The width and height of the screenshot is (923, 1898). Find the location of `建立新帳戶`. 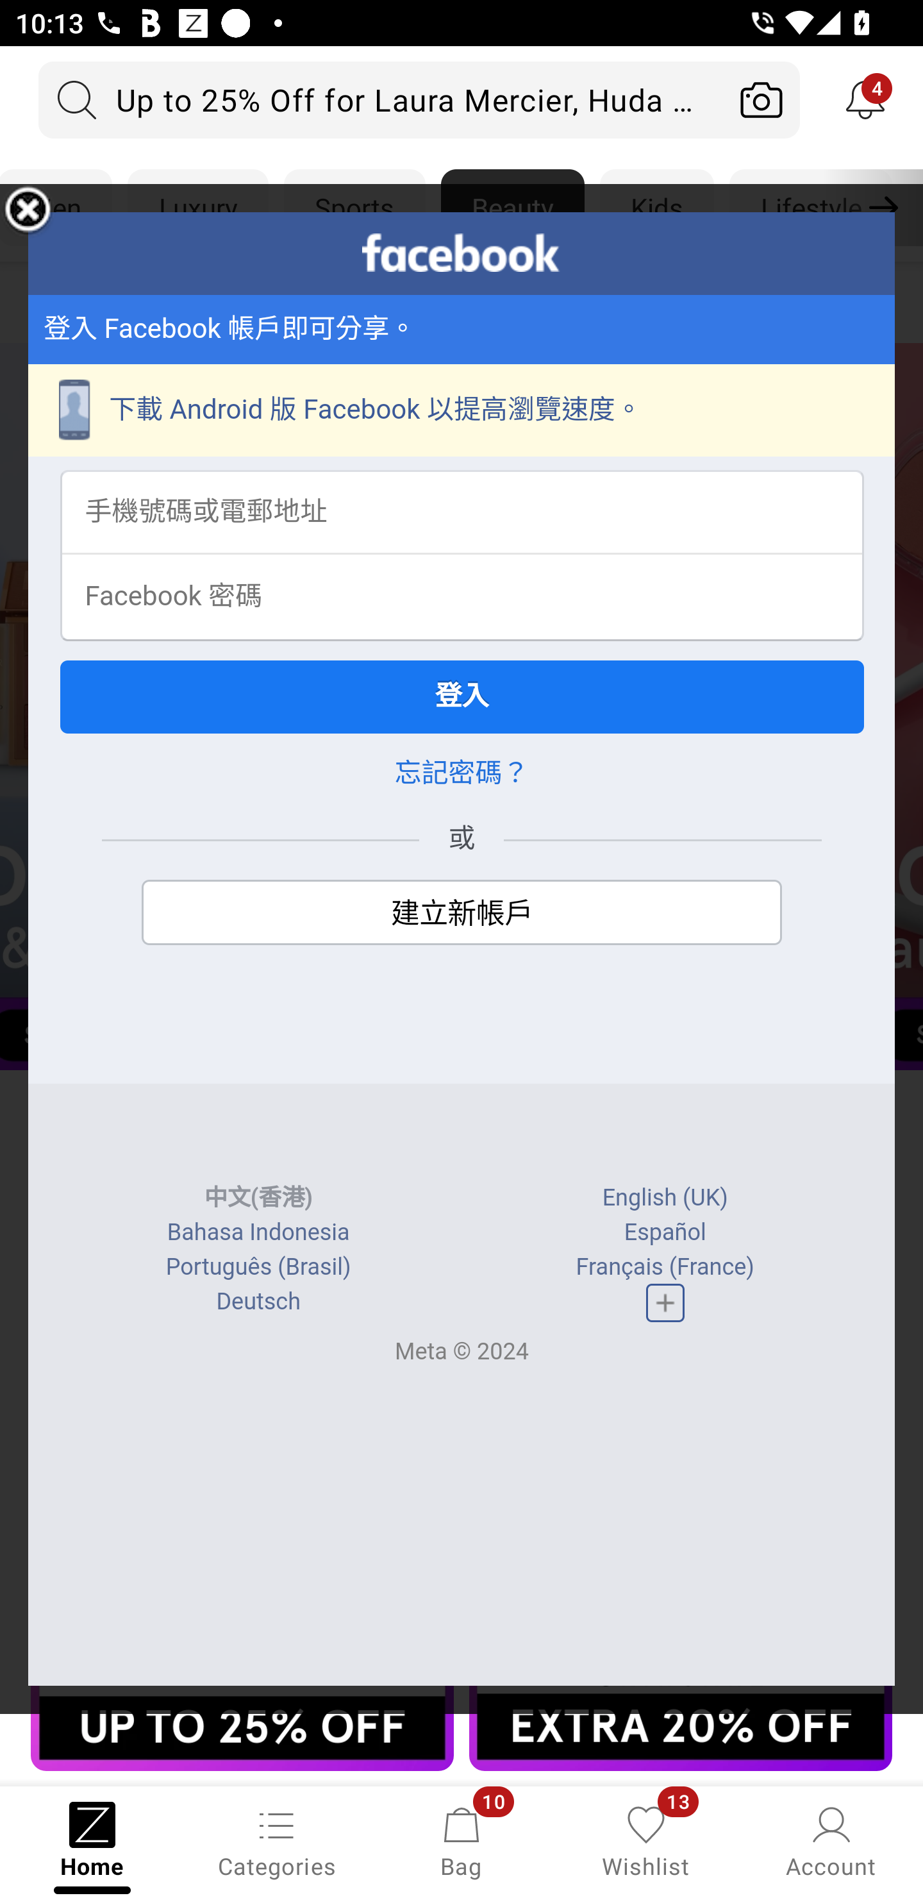

建立新帳戶 is located at coordinates (462, 913).